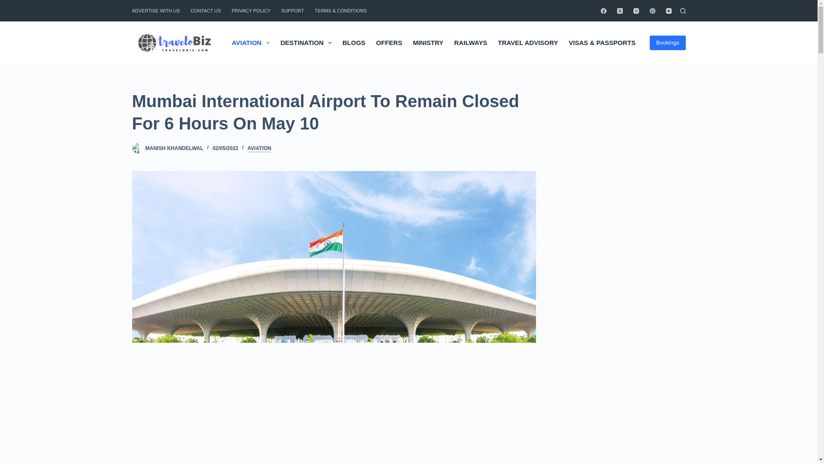 The height and width of the screenshot is (463, 824). I want to click on CONTACT US, so click(206, 10).